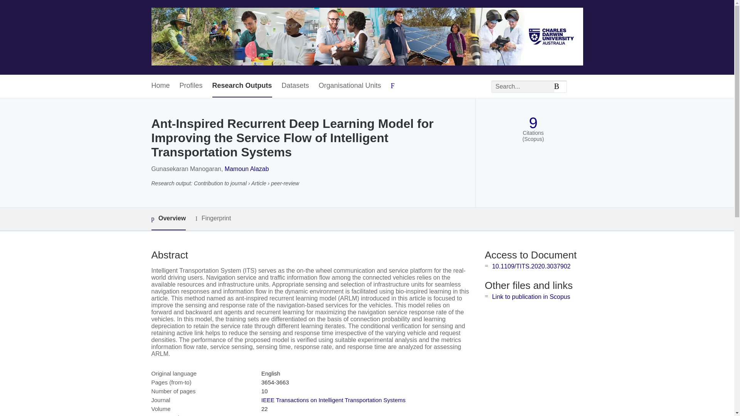  What do you see at coordinates (350, 86) in the screenshot?
I see `Organisational Units` at bounding box center [350, 86].